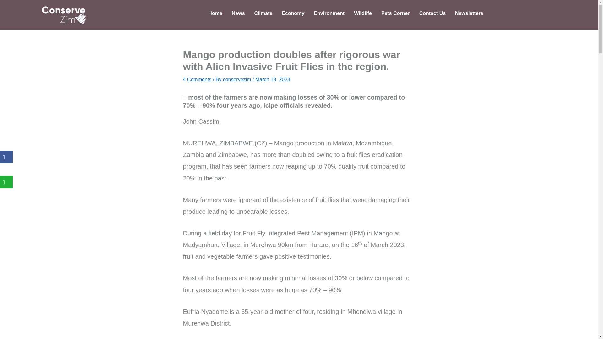  I want to click on conservezim, so click(238, 80).